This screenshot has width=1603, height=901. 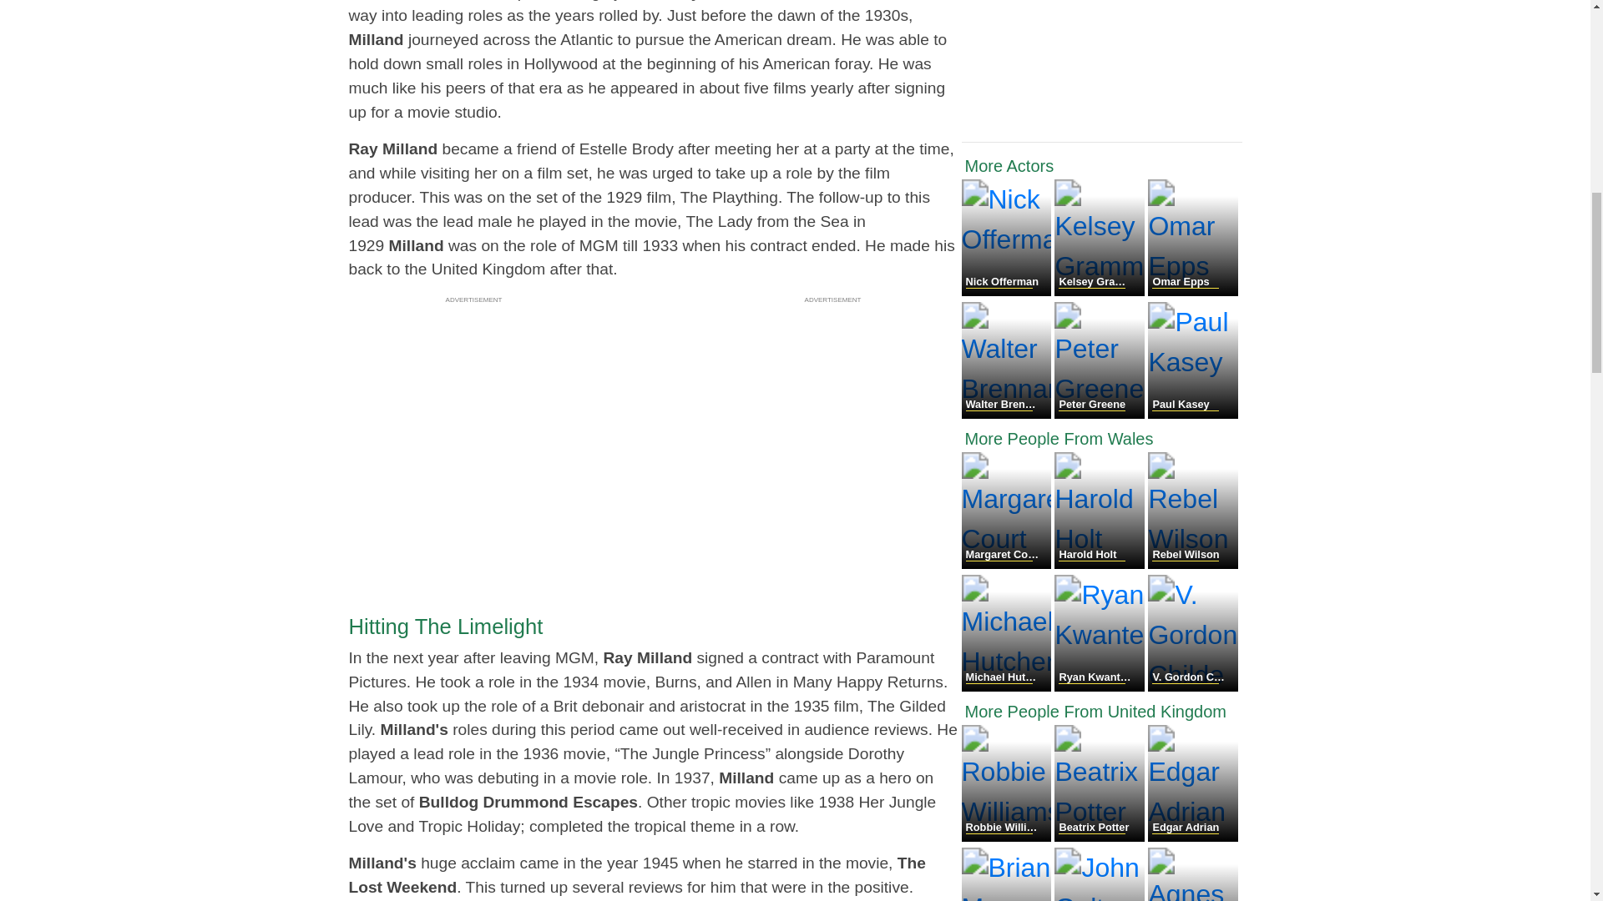 I want to click on More People From United Kingdom, so click(x=1102, y=712).